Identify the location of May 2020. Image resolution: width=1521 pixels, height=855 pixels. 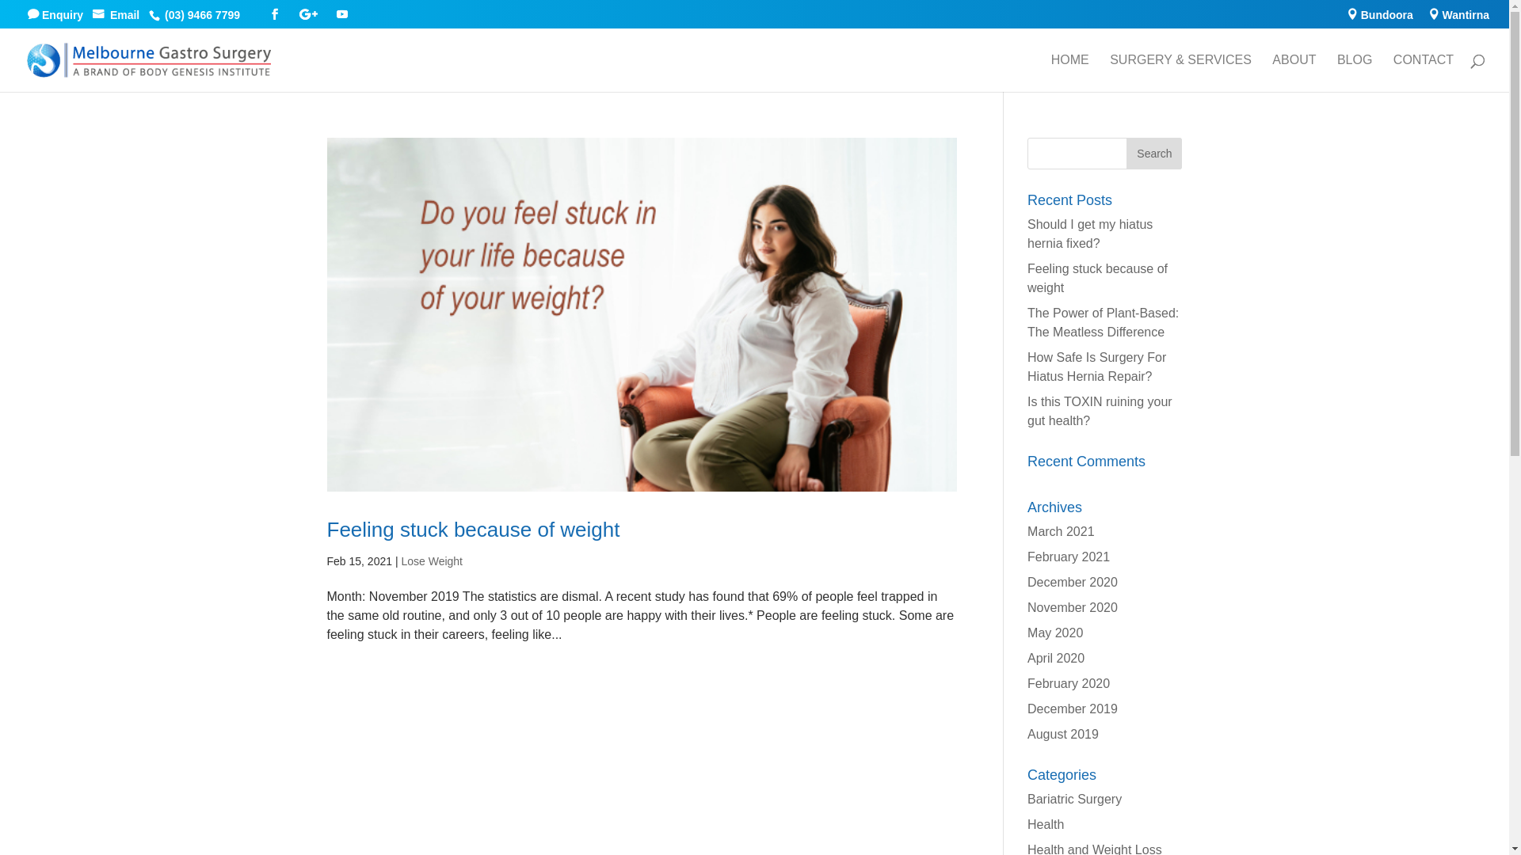
(1055, 633).